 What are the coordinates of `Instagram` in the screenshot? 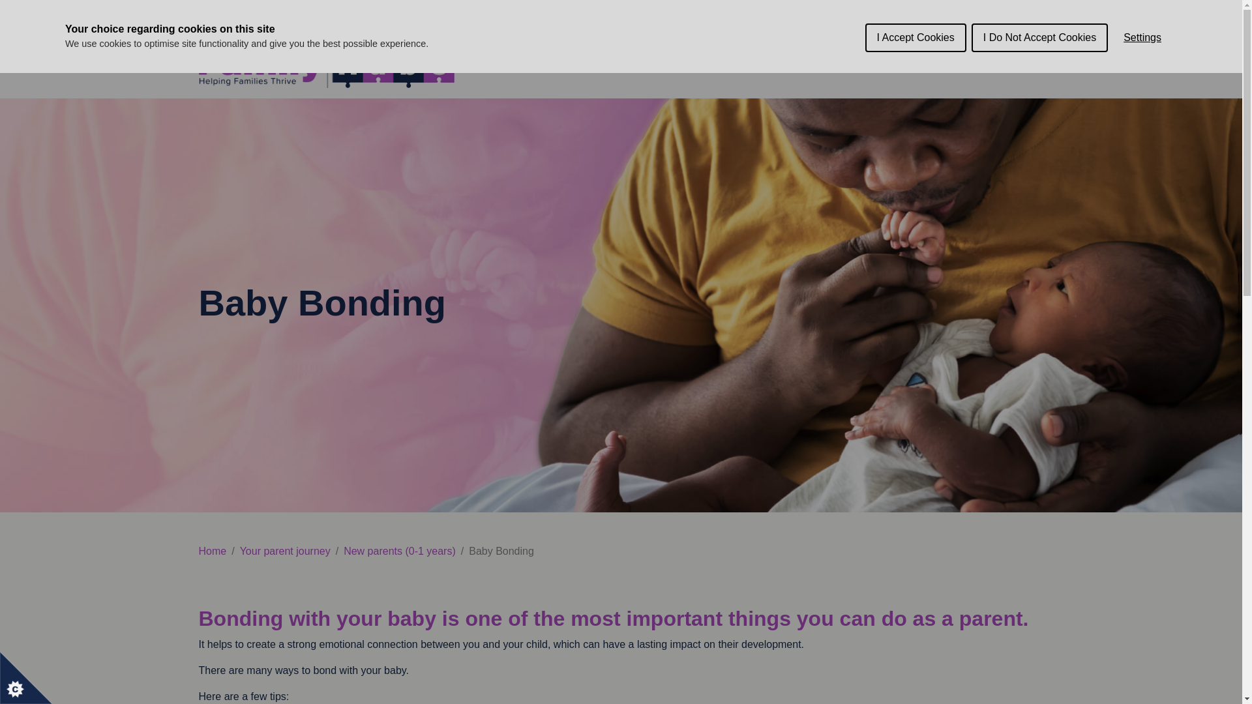 It's located at (990, 61).